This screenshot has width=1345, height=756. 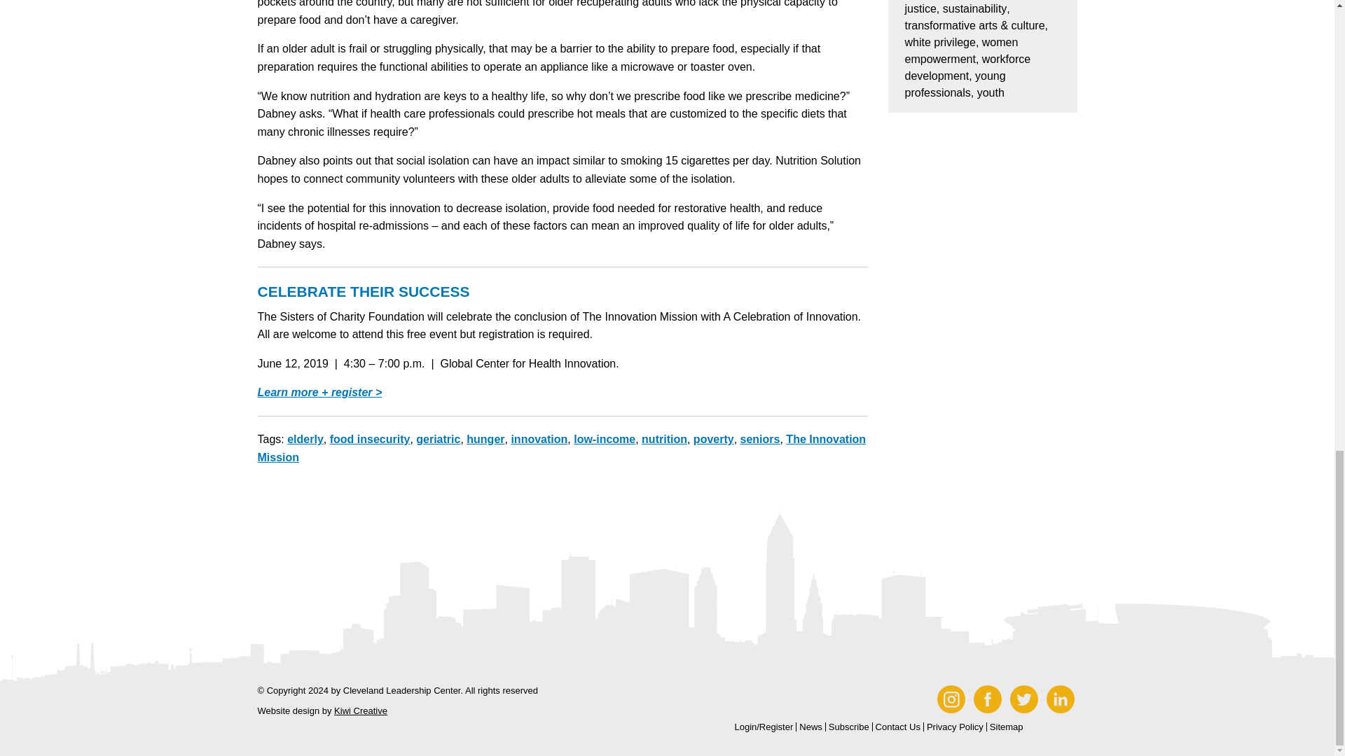 What do you see at coordinates (1060, 699) in the screenshot?
I see `Follow Cleveland Leadership Center on LinkedIn` at bounding box center [1060, 699].